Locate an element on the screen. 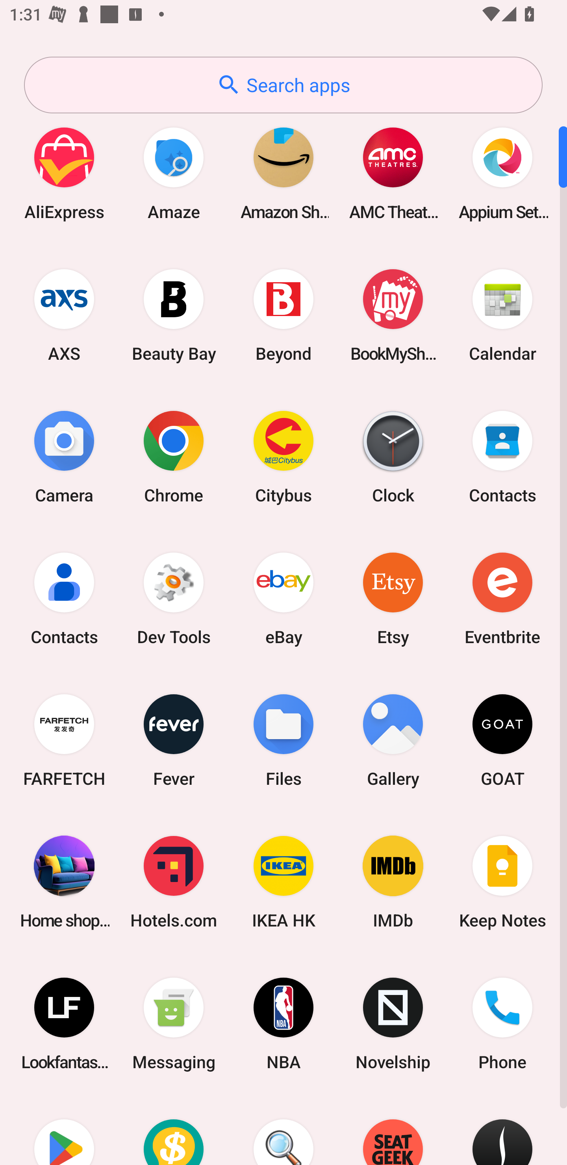 The width and height of the screenshot is (567, 1165). Calendar is located at coordinates (502, 315).